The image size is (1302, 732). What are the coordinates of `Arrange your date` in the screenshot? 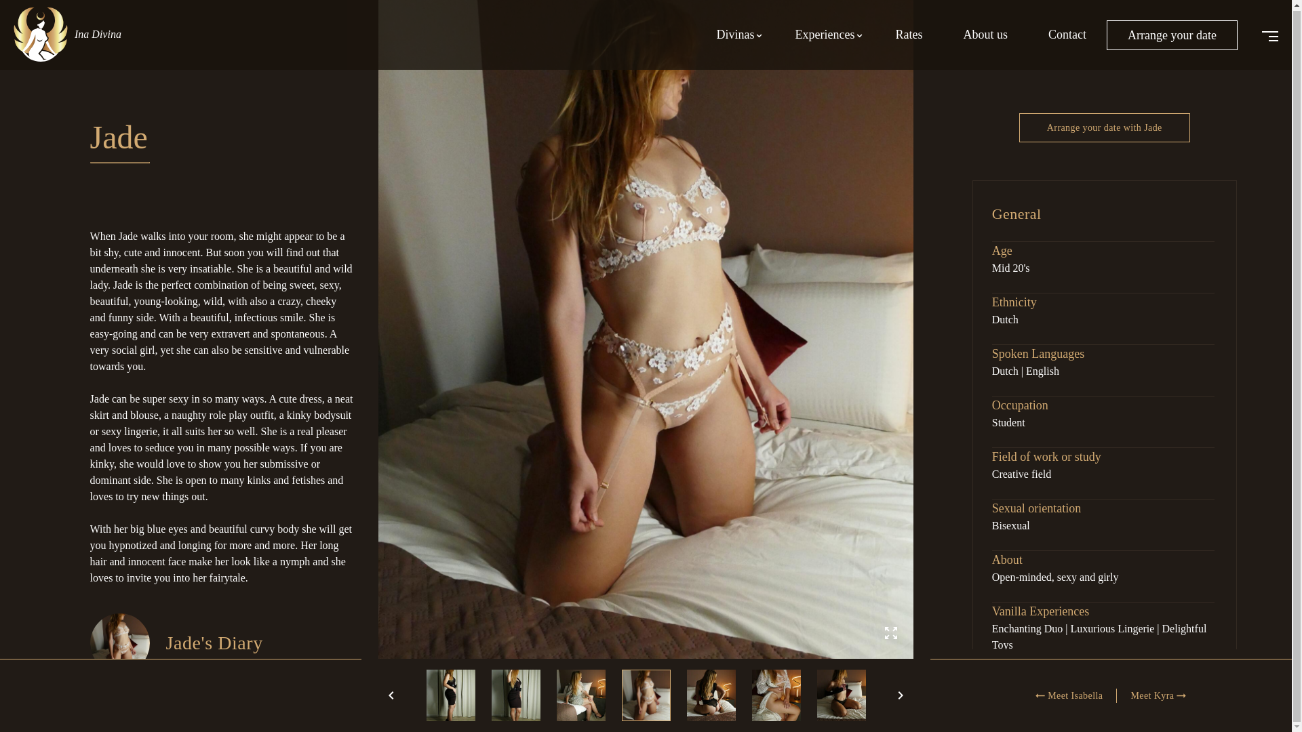 It's located at (1172, 34).